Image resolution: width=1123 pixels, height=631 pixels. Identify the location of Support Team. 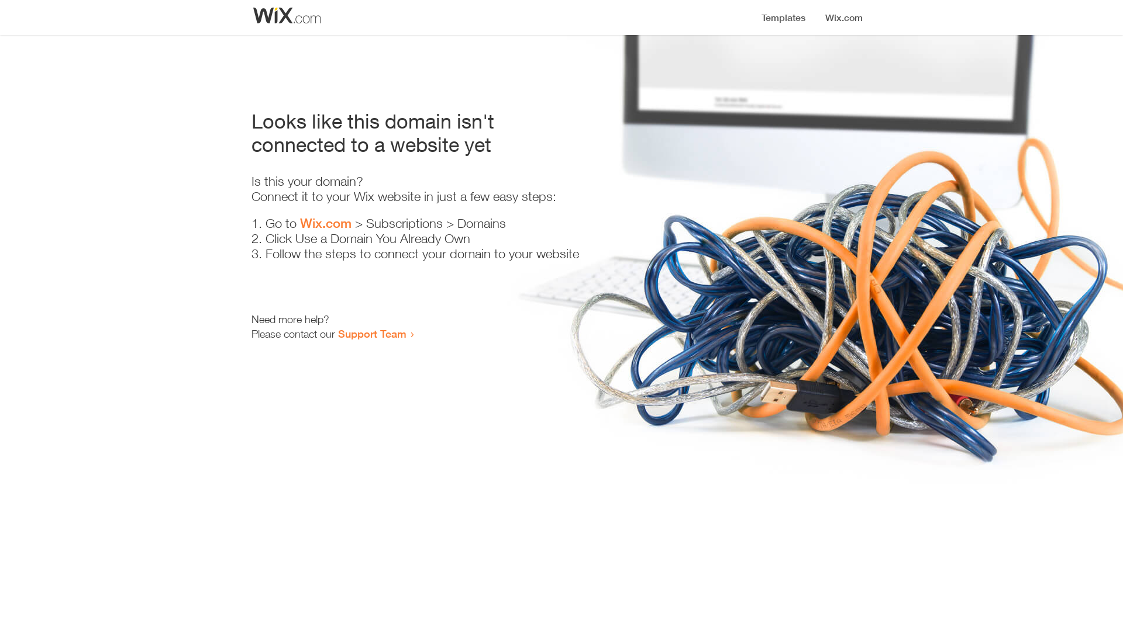
(372, 334).